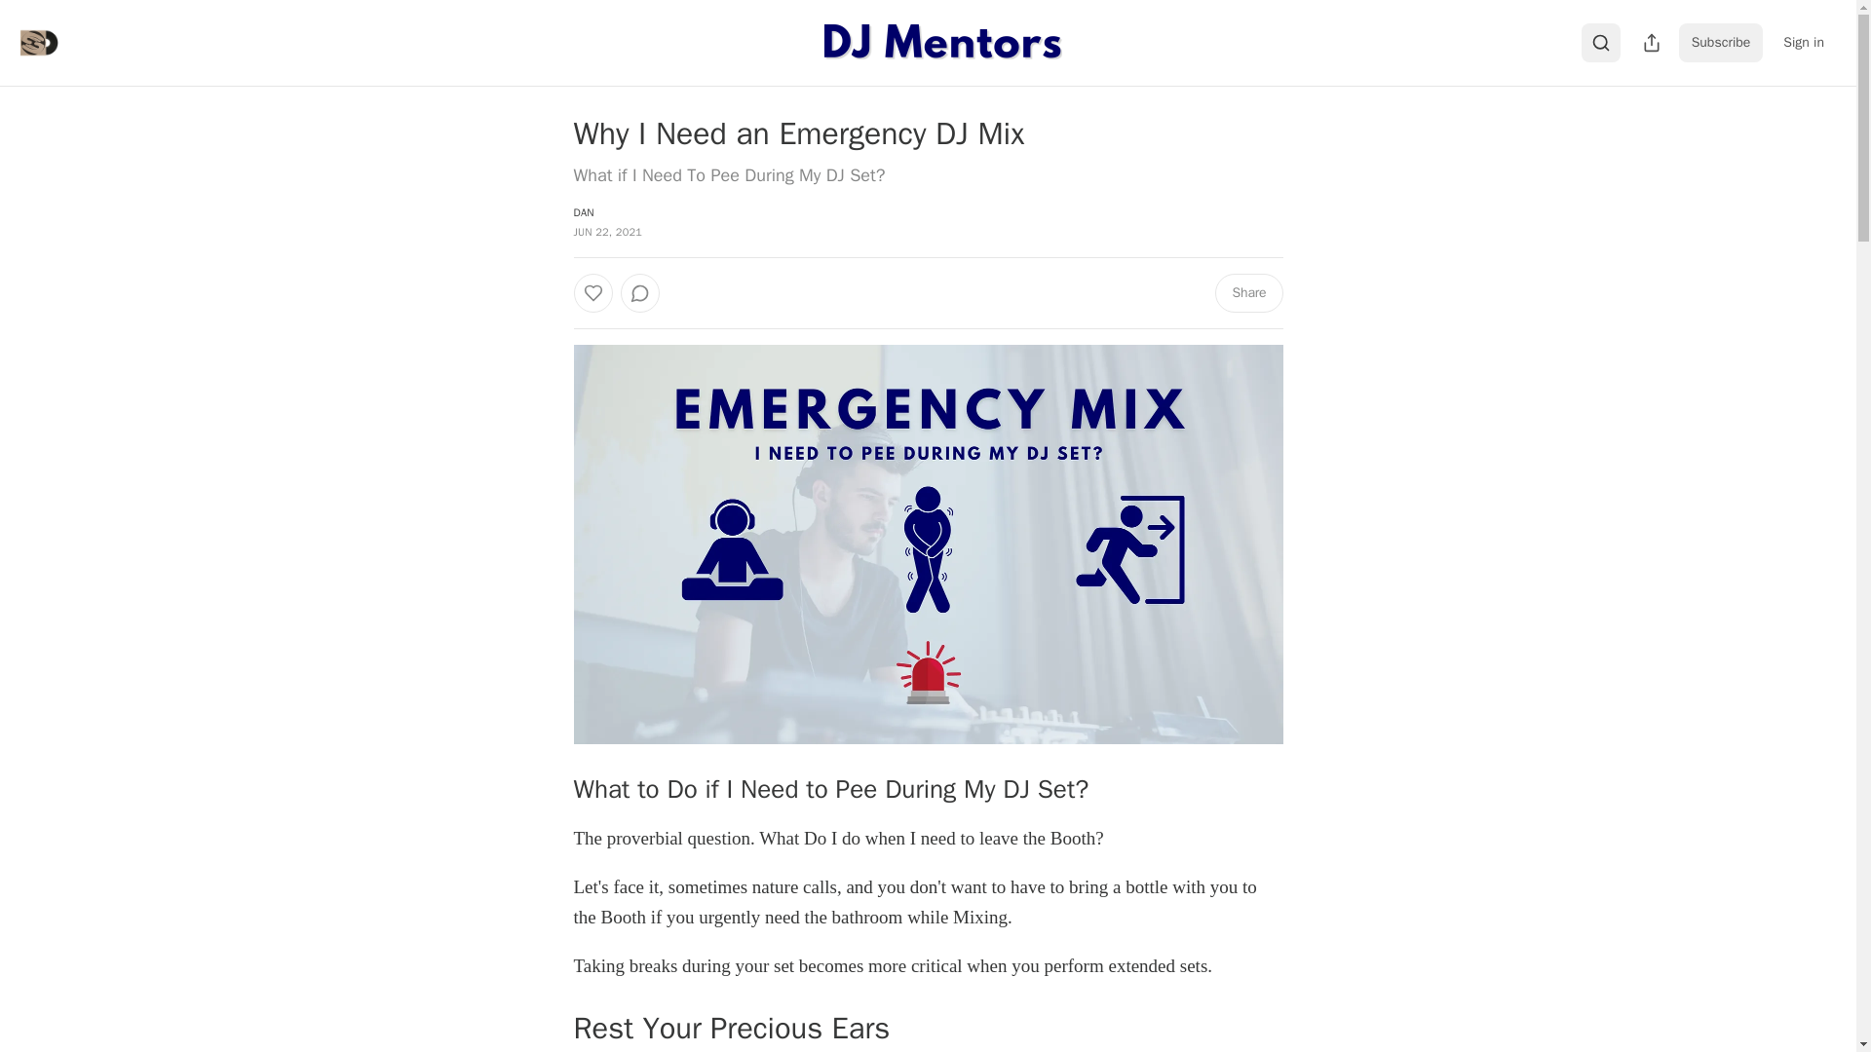  I want to click on Subscribe, so click(1721, 42).